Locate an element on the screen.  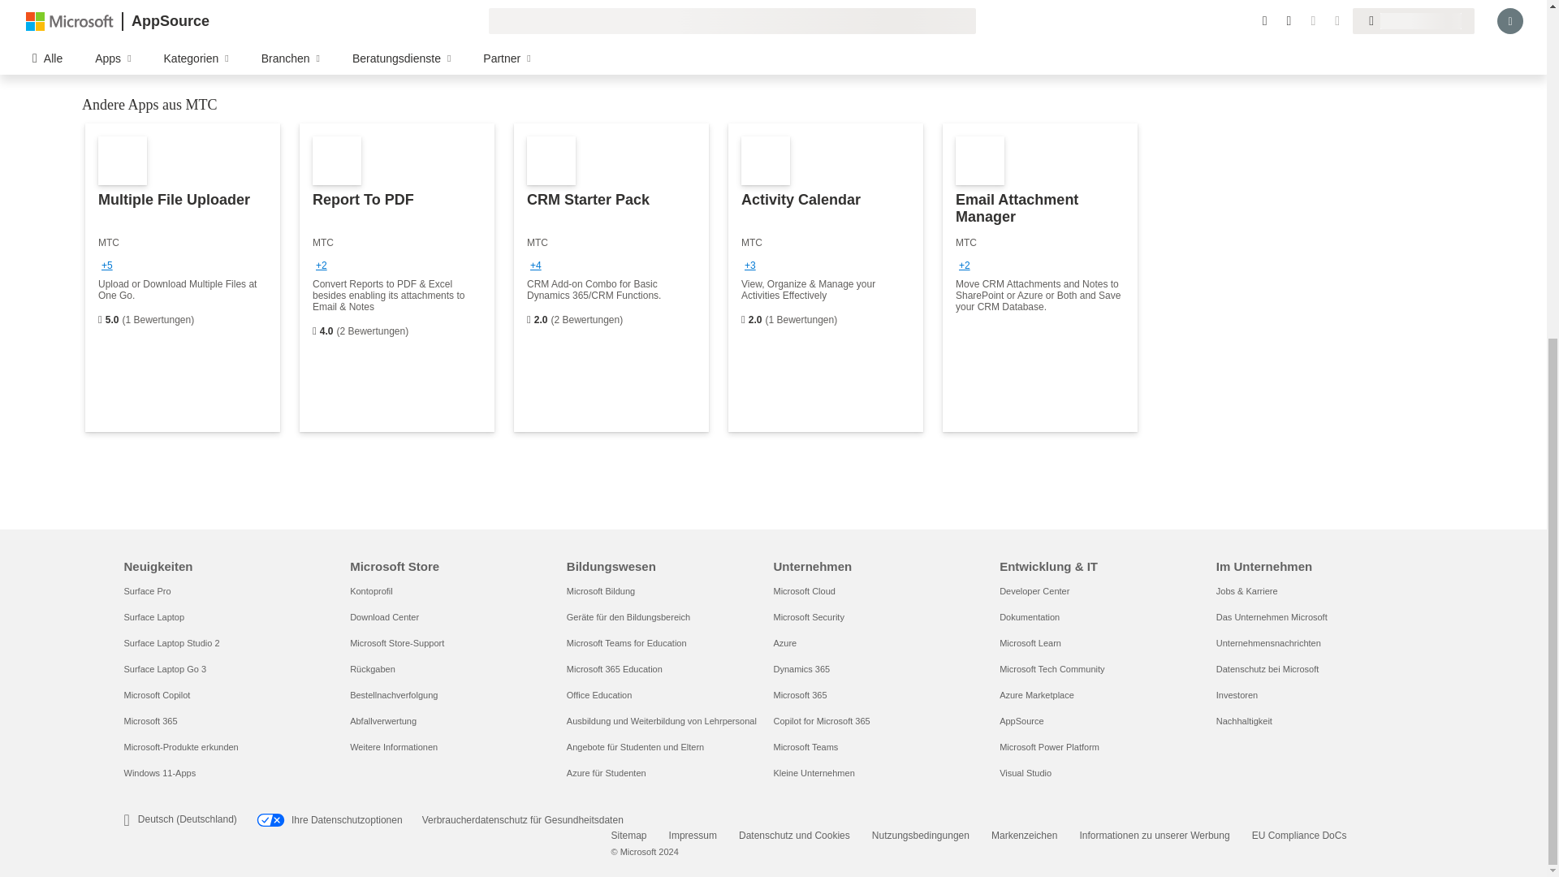
Surface Laptop Studio 2 is located at coordinates (171, 643).